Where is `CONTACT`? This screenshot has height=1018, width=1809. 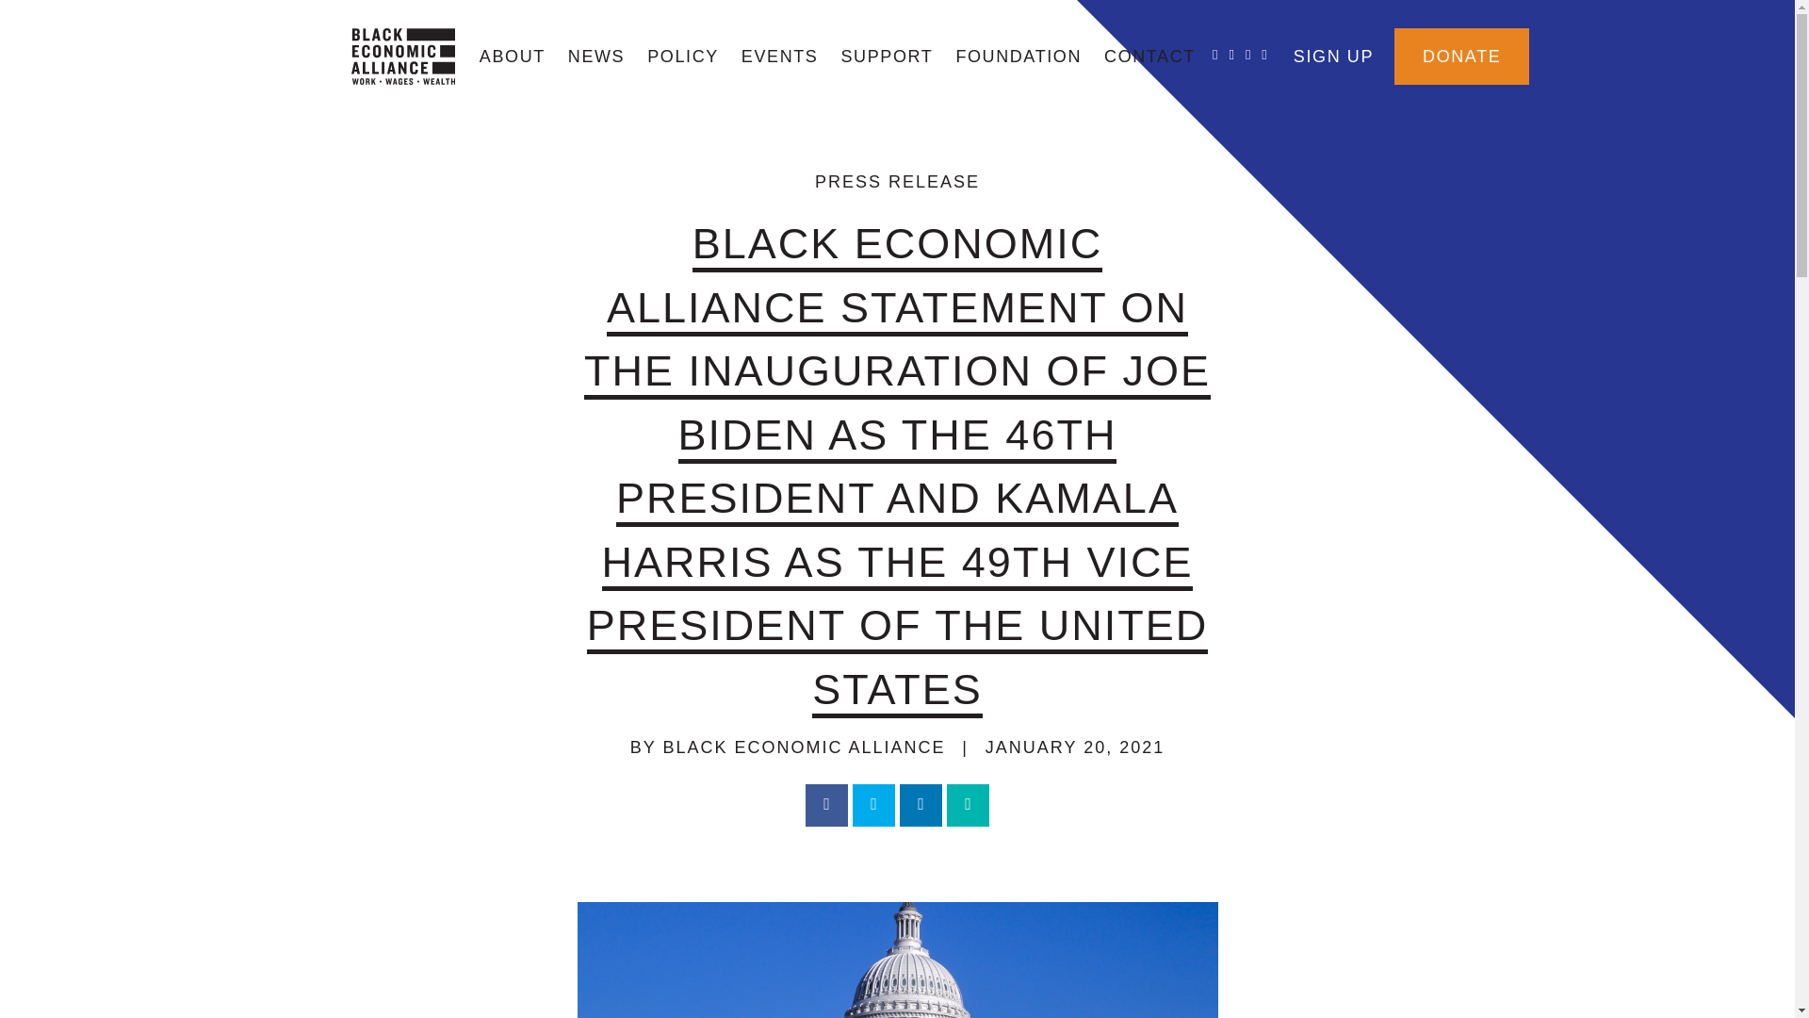
CONTACT is located at coordinates (1149, 57).